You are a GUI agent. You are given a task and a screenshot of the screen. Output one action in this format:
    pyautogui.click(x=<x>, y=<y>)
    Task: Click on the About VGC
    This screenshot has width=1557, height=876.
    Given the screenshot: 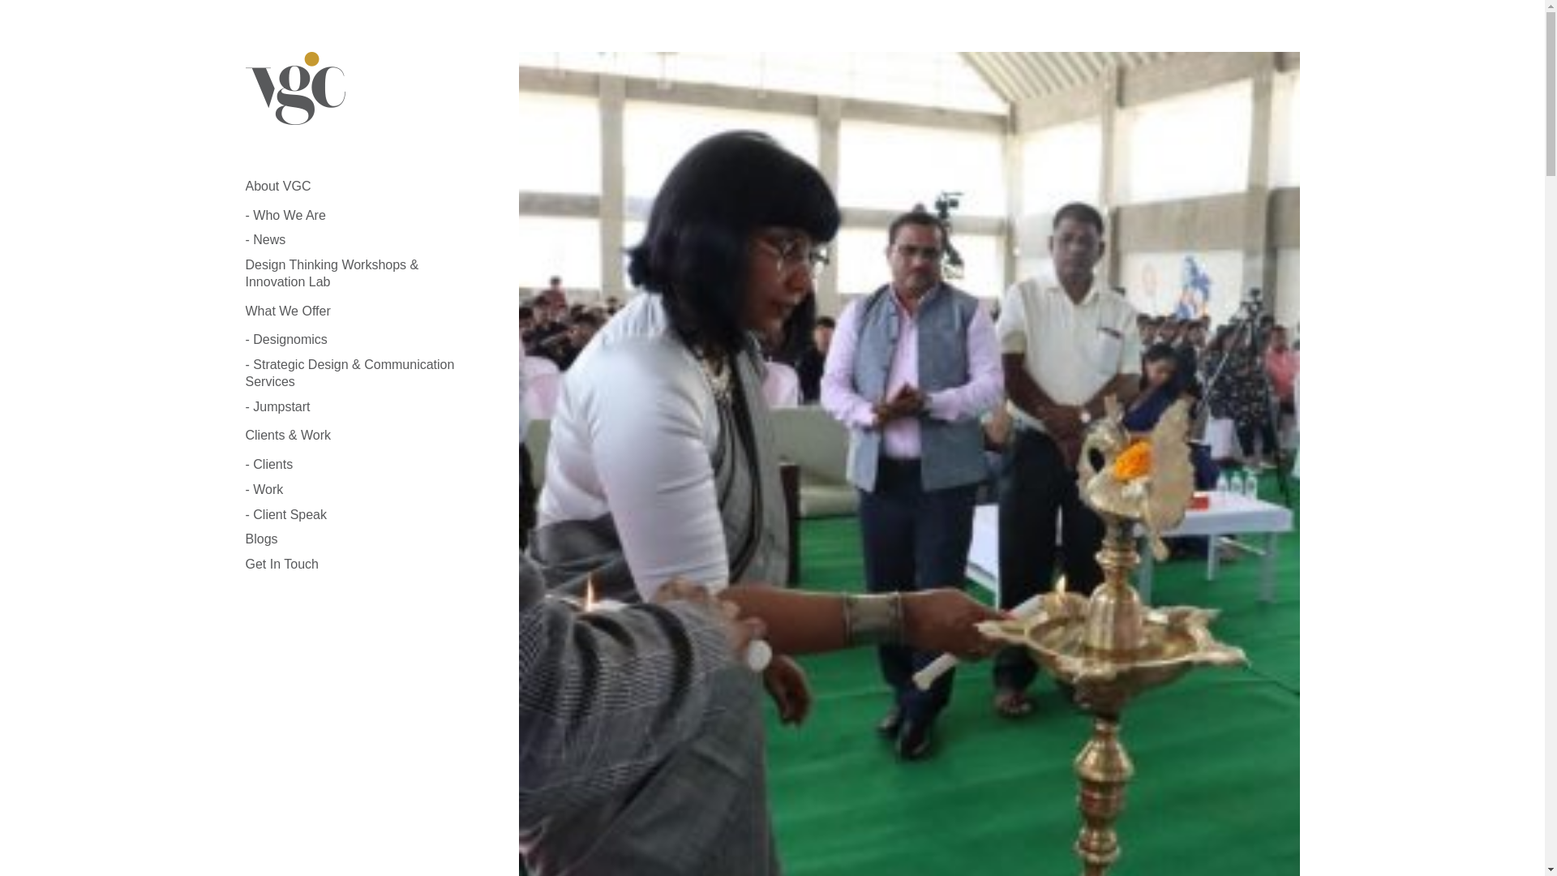 What is the action you would take?
    pyautogui.click(x=277, y=187)
    